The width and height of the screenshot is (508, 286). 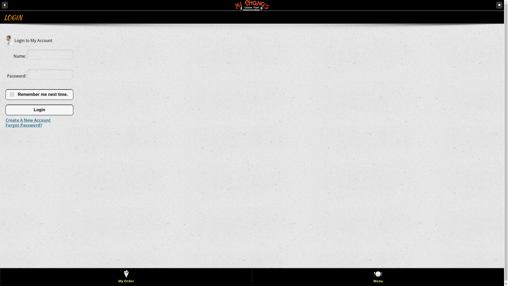 What do you see at coordinates (499, 5) in the screenshot?
I see `Home` at bounding box center [499, 5].